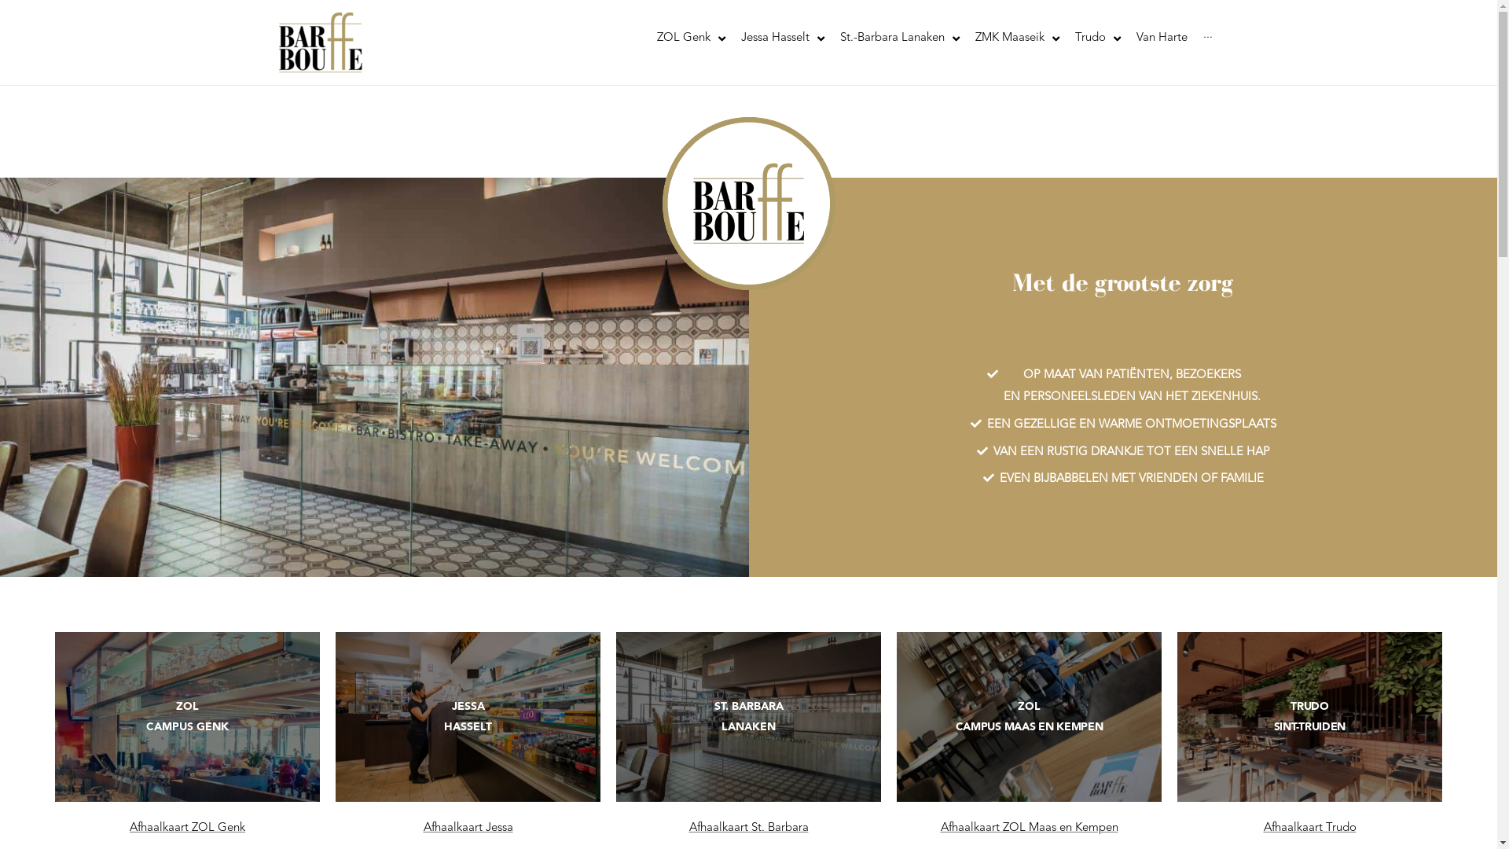  Describe the element at coordinates (187, 829) in the screenshot. I see `Afhaalkaart ZOL Genk` at that location.